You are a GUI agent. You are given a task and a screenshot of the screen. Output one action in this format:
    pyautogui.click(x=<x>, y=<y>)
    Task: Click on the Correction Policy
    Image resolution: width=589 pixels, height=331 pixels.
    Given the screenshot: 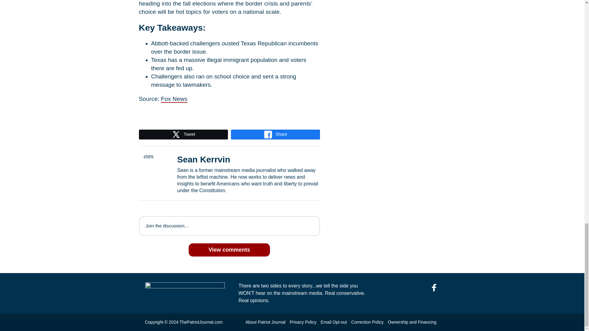 What is the action you would take?
    pyautogui.click(x=368, y=322)
    